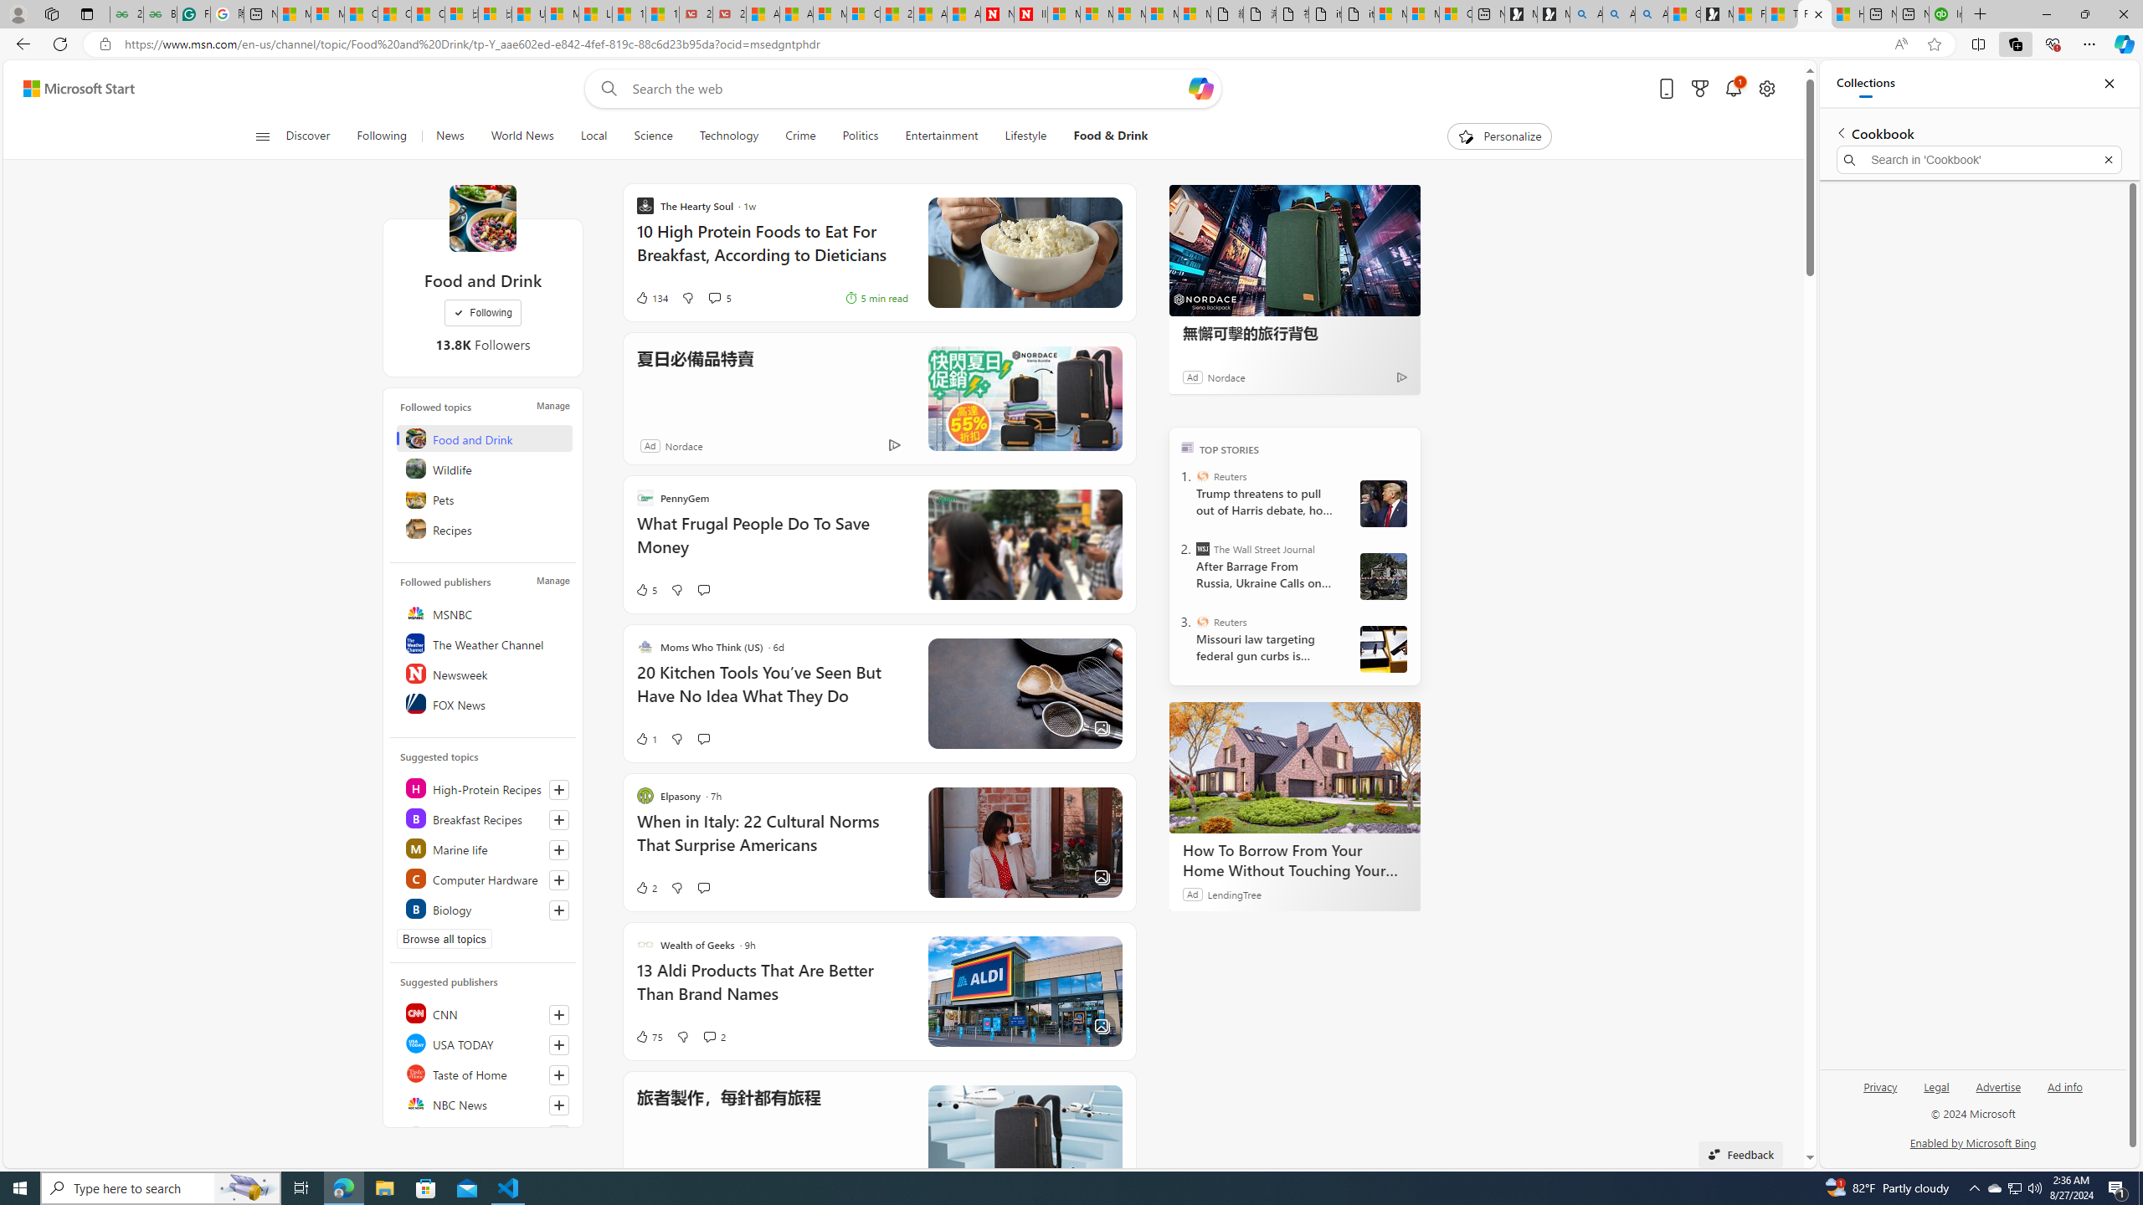 The height and width of the screenshot is (1205, 2143). What do you see at coordinates (1945, 14) in the screenshot?
I see `Intuit QuickBooks Online - Quickbooks` at bounding box center [1945, 14].